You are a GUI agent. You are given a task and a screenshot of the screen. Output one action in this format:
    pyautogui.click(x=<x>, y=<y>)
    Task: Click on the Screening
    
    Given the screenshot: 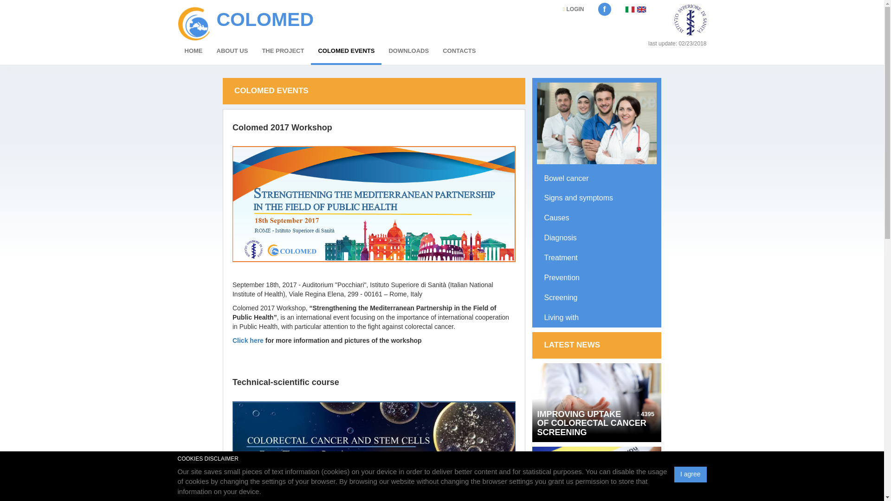 What is the action you would take?
    pyautogui.click(x=561, y=297)
    